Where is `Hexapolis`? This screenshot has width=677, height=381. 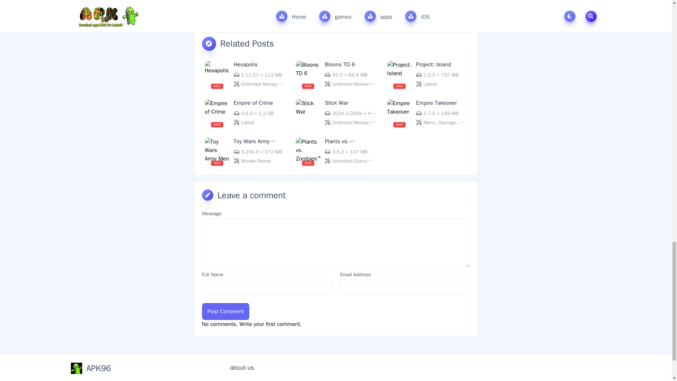 Hexapolis is located at coordinates (245, 74).